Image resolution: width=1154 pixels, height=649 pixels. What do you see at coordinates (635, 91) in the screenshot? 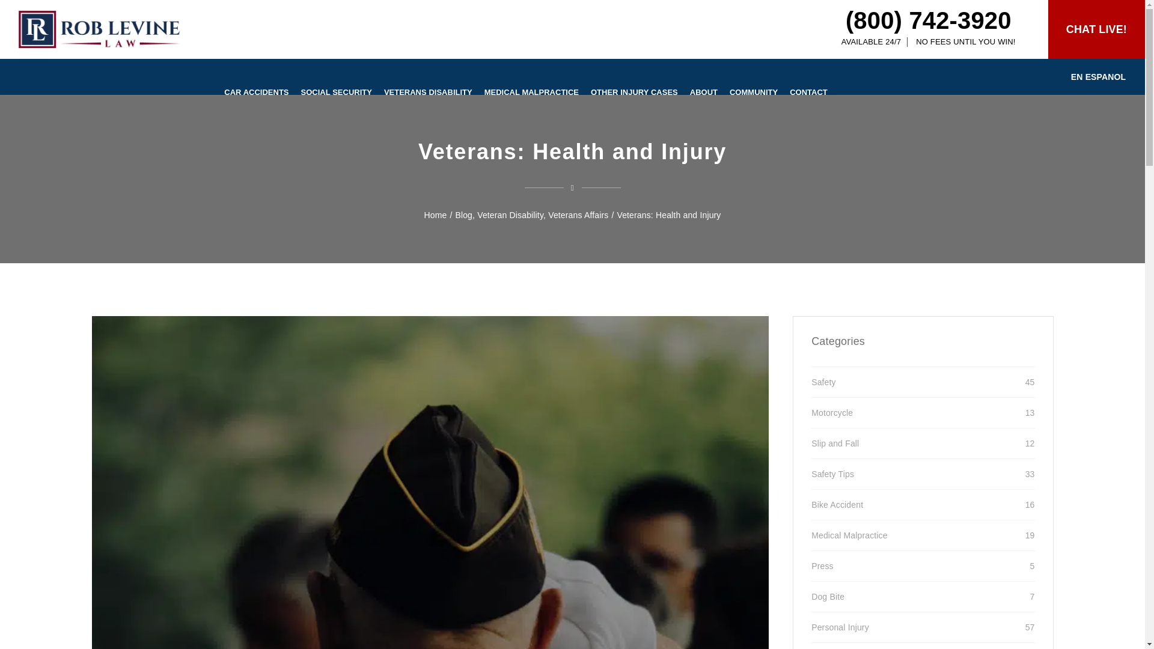
I see `OTHER INJURY CASES` at bounding box center [635, 91].